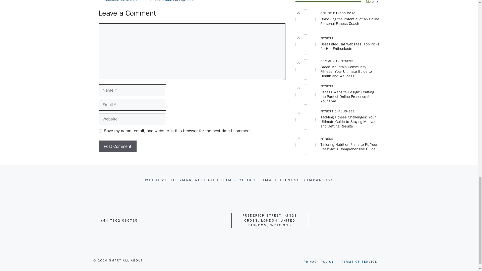 The height and width of the screenshot is (271, 482). I want to click on Post Comment, so click(117, 147).